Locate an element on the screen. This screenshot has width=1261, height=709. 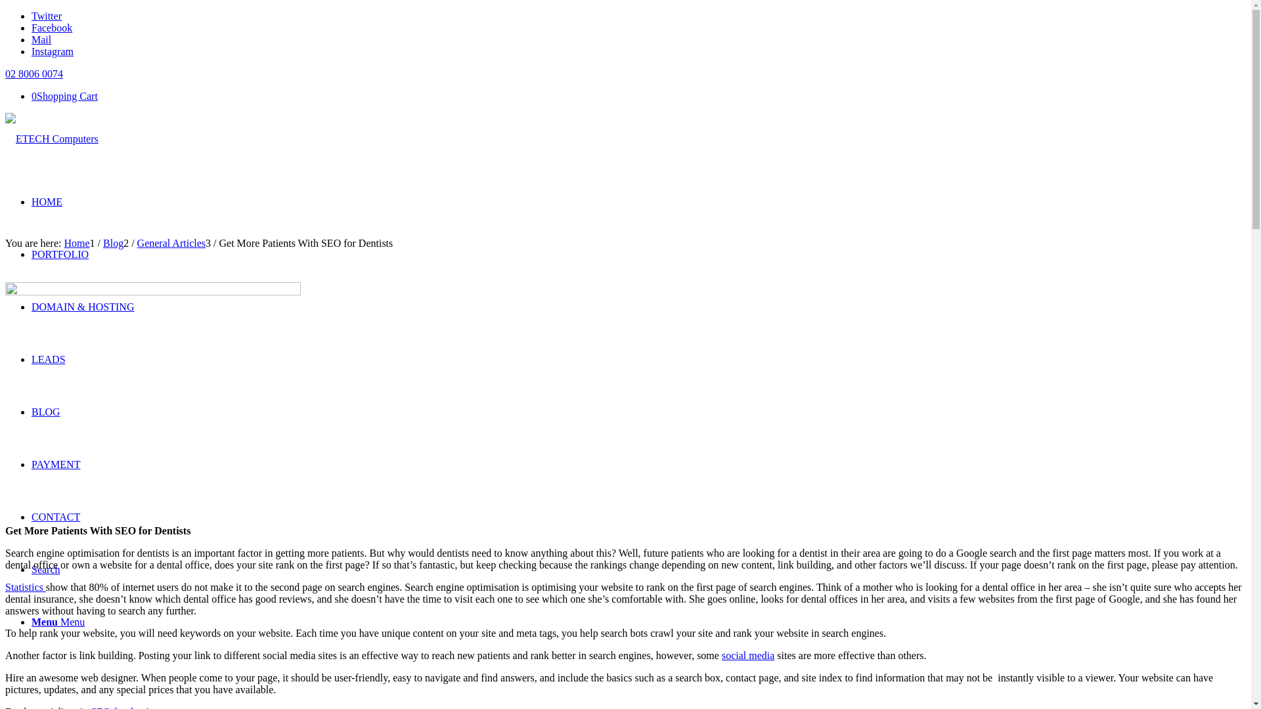
Search is located at coordinates (46, 570).